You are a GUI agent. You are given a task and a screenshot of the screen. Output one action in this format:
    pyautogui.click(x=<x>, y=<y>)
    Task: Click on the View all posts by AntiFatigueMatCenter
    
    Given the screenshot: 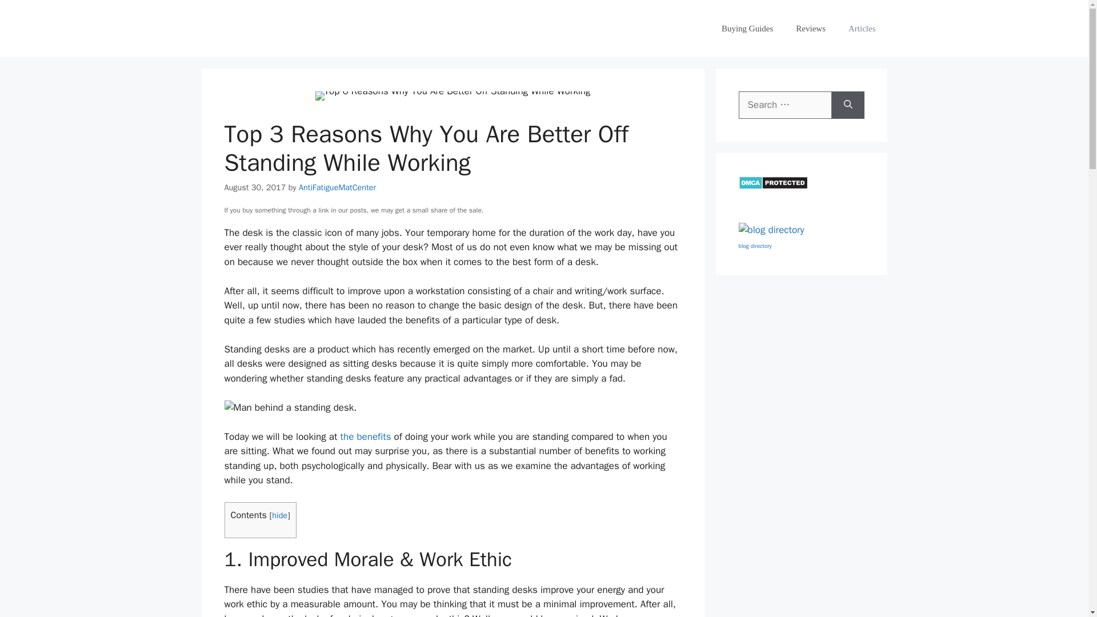 What is the action you would take?
    pyautogui.click(x=337, y=187)
    